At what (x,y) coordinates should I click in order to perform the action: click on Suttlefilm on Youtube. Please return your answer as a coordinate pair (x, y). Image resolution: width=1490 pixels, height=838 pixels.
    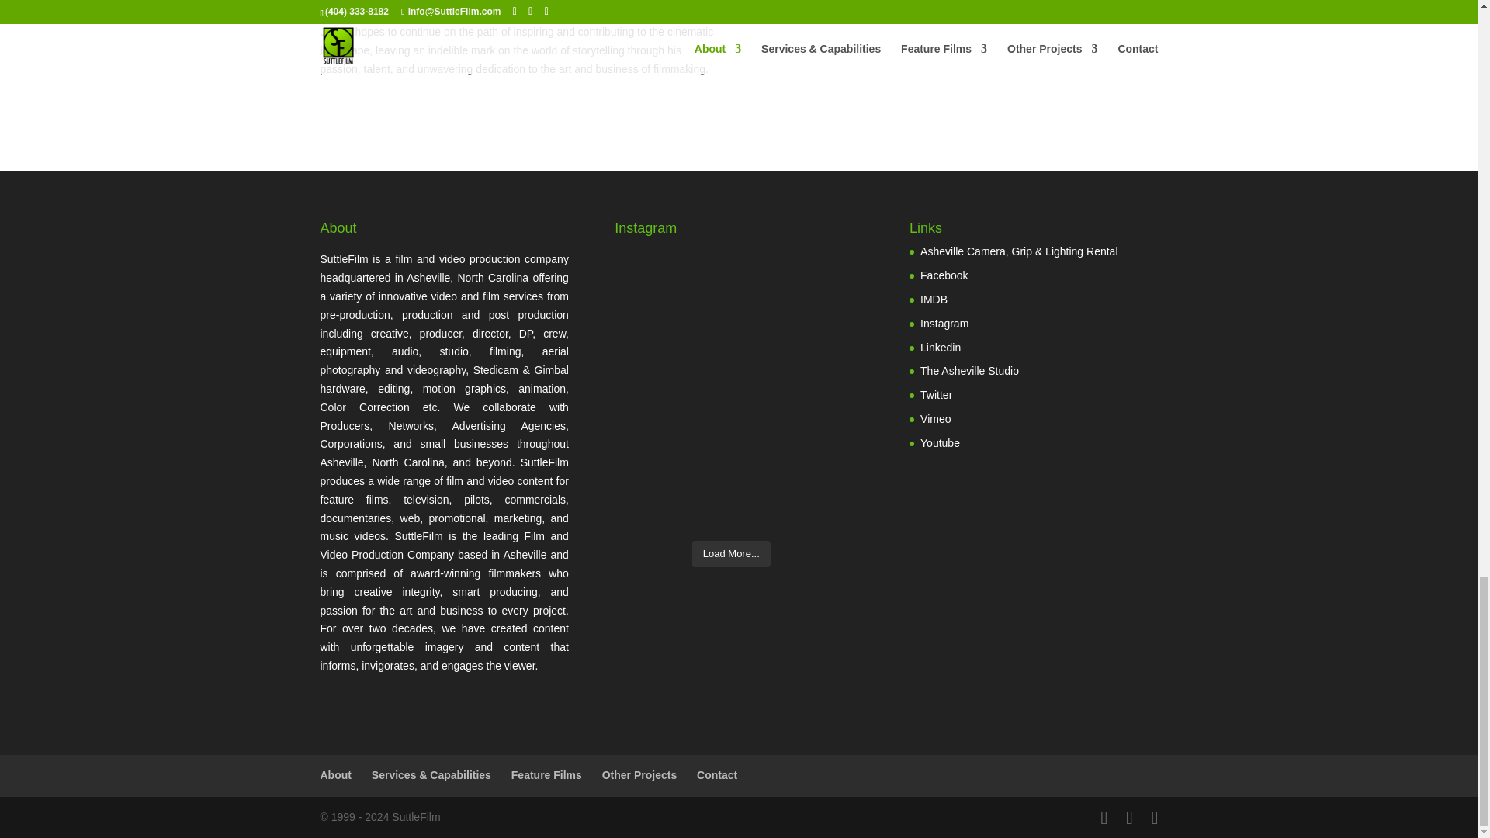
    Looking at the image, I should click on (940, 442).